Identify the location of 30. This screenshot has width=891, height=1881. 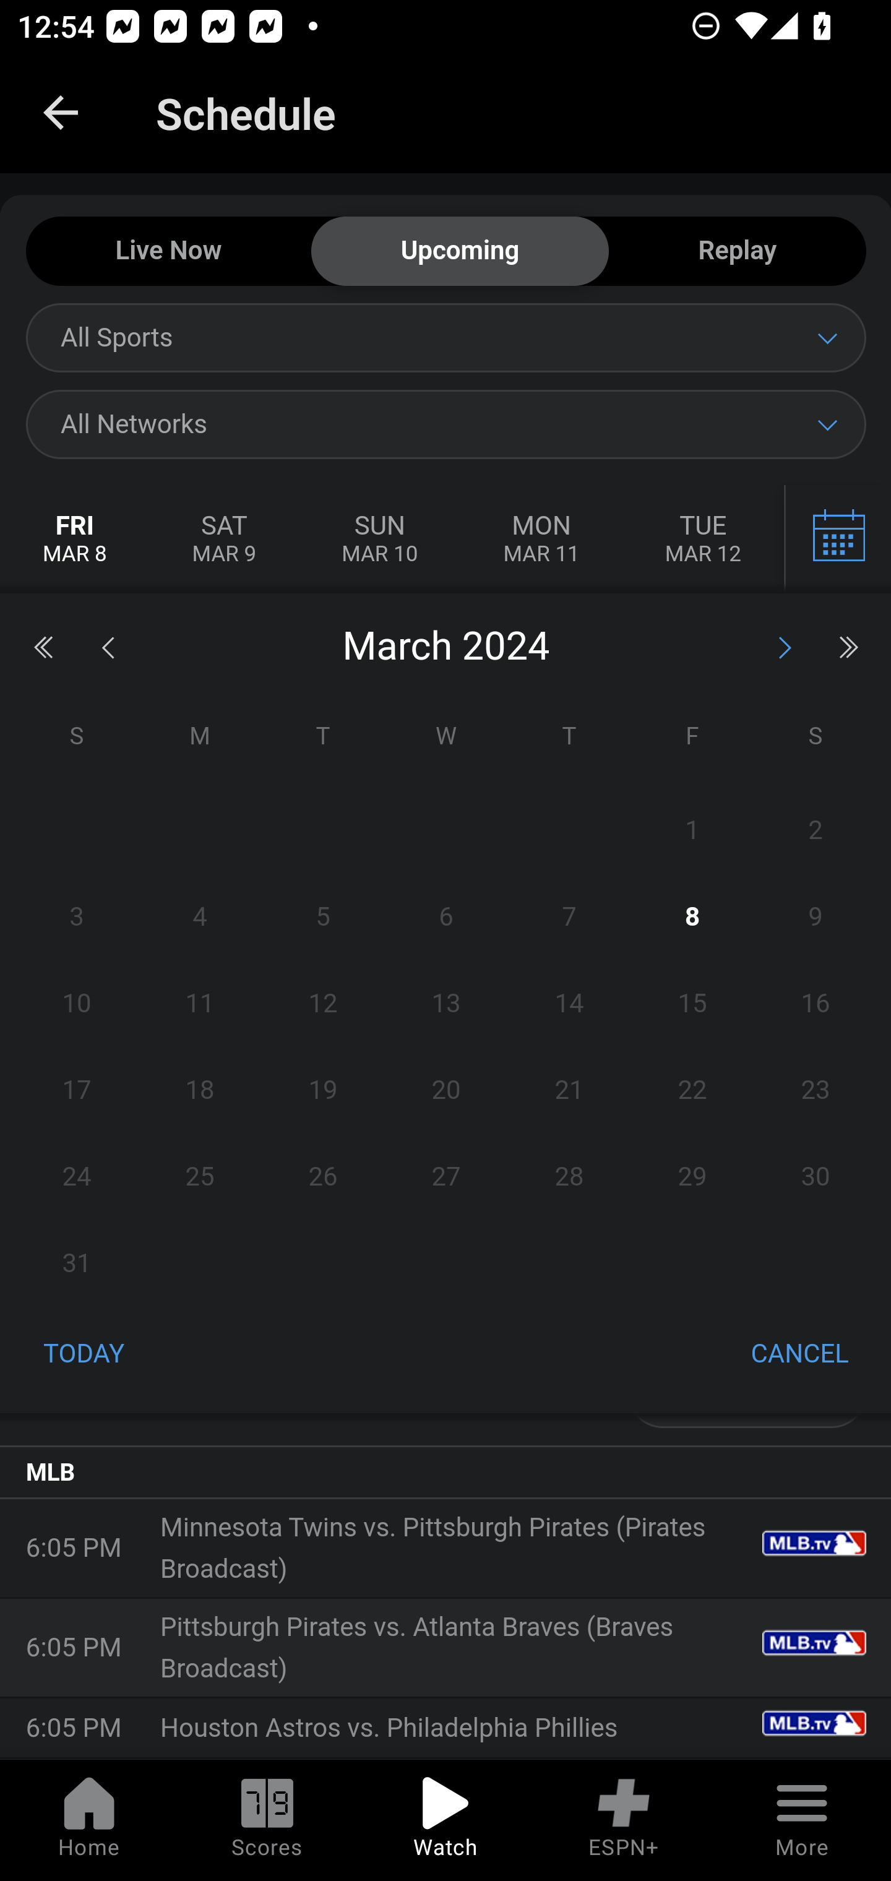
(815, 1176).